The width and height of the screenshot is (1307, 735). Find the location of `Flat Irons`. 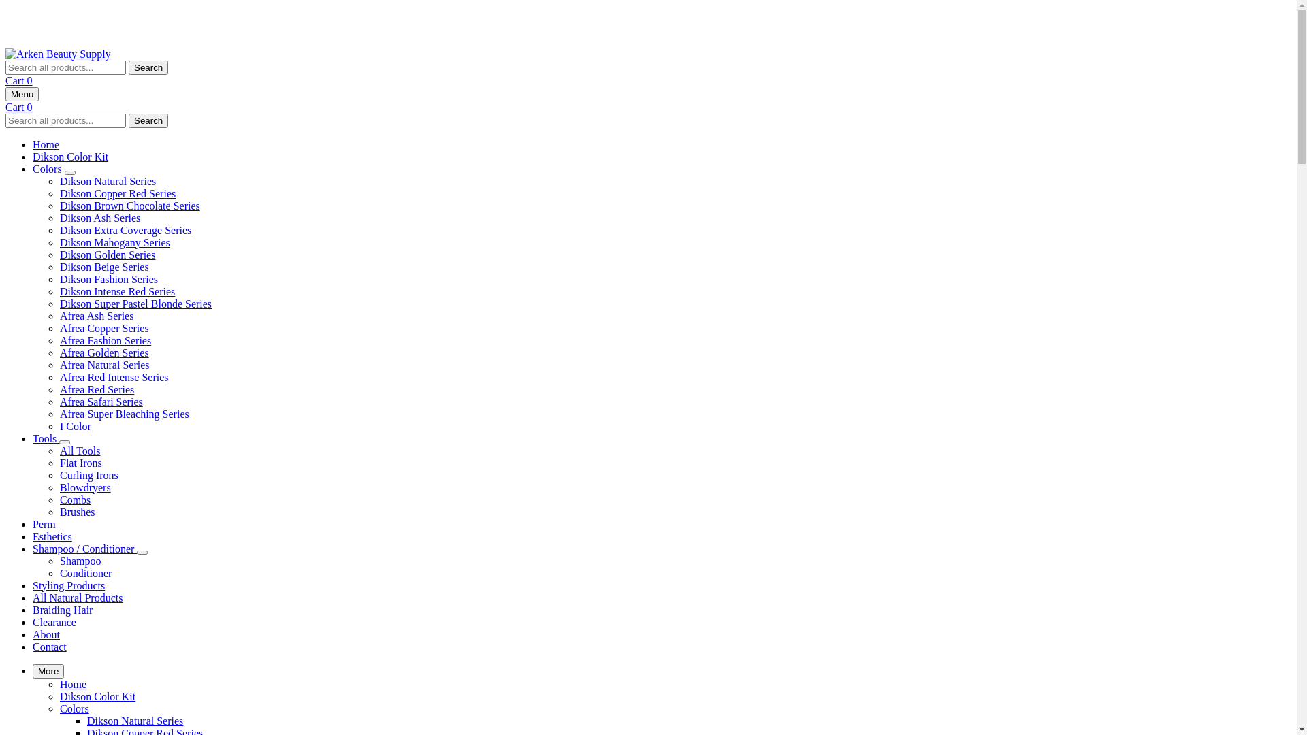

Flat Irons is located at coordinates (81, 463).